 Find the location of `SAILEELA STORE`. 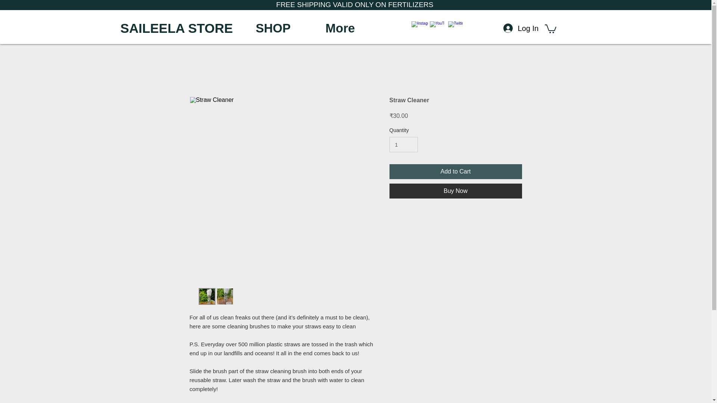

SAILEELA STORE is located at coordinates (176, 28).